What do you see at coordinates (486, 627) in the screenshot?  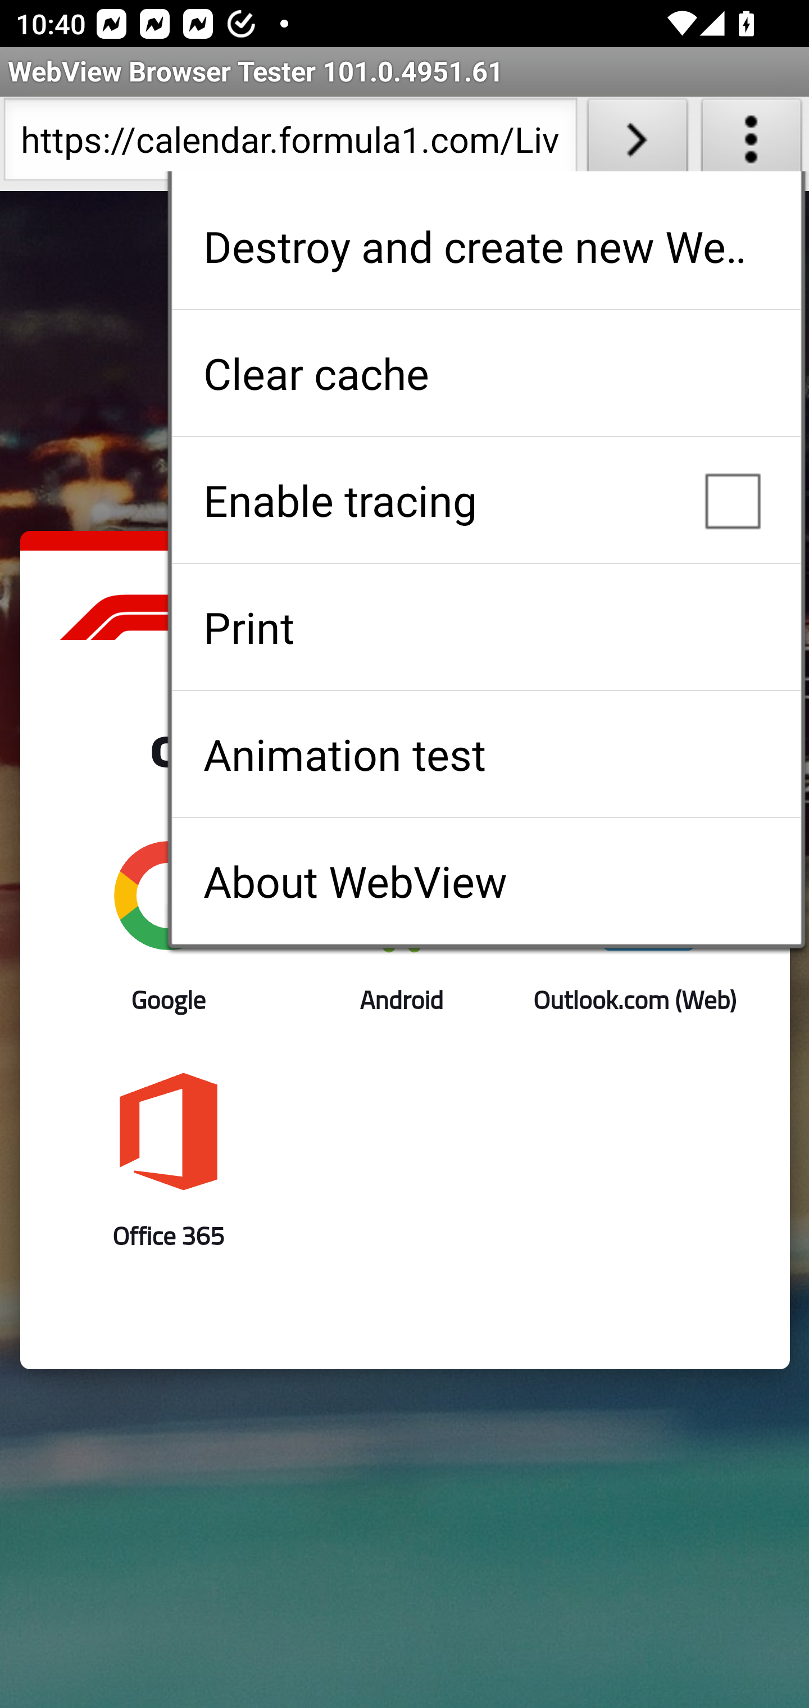 I see `Print` at bounding box center [486, 627].